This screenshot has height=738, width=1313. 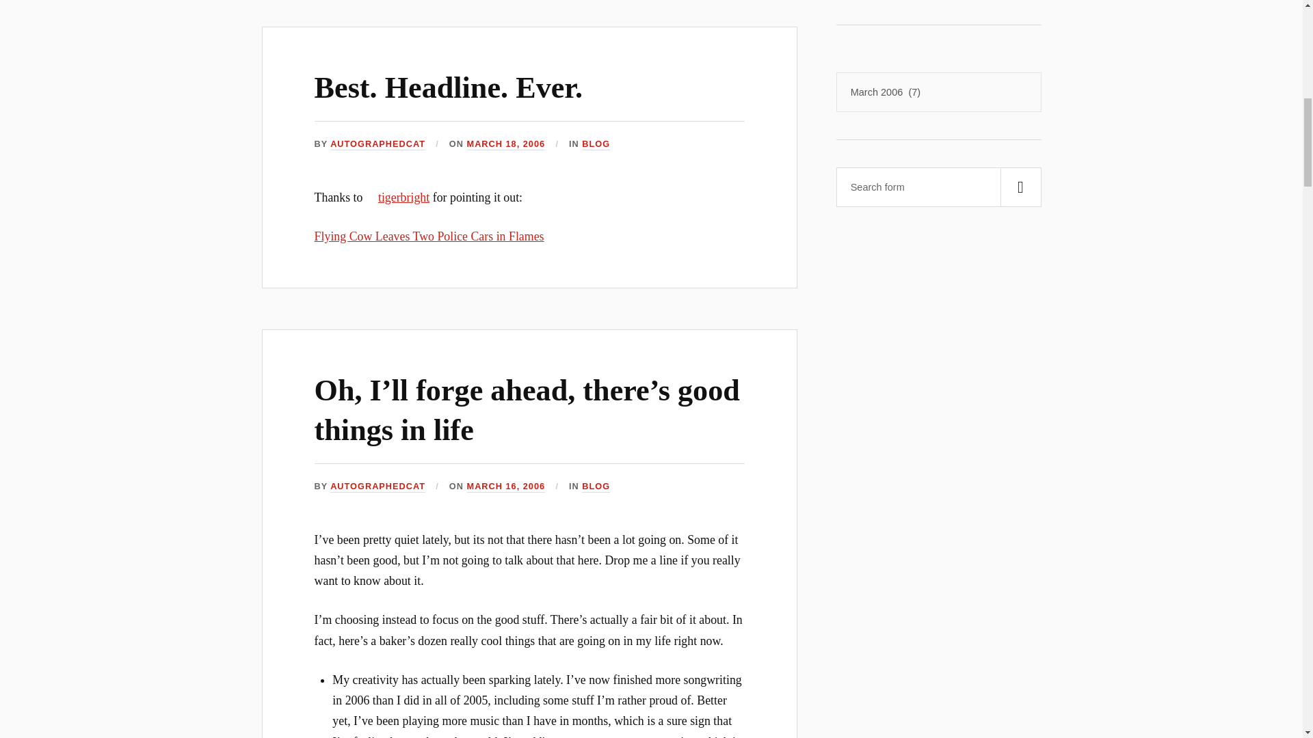 I want to click on AUTOGRAPHEDCAT, so click(x=377, y=145).